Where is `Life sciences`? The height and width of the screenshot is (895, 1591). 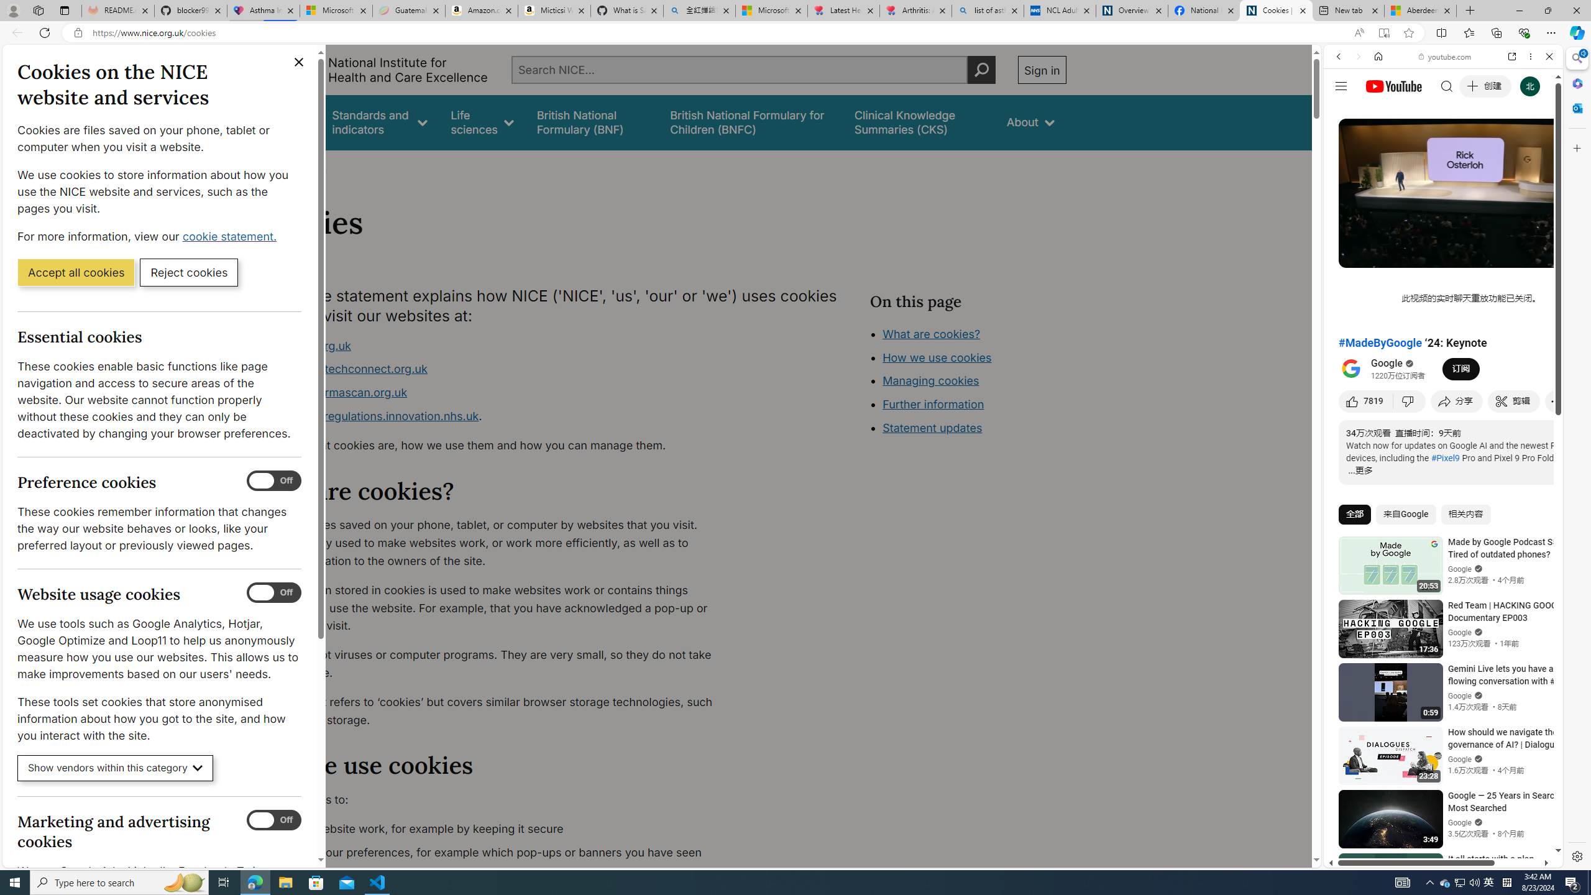
Life sciences is located at coordinates (482, 122).